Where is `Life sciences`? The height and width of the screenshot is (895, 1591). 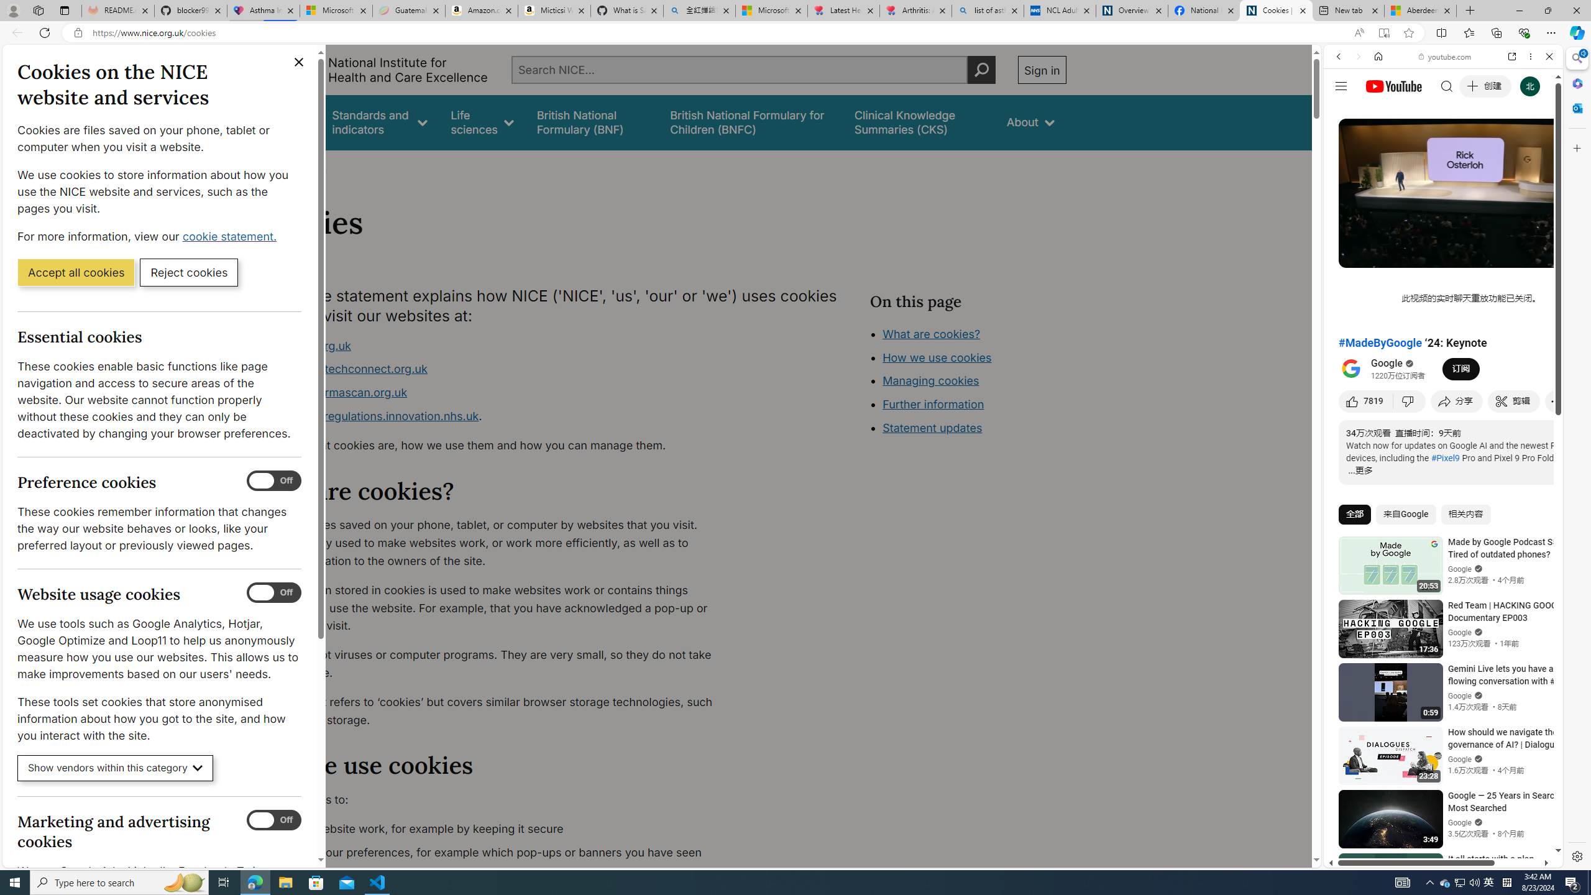
Life sciences is located at coordinates (482, 122).